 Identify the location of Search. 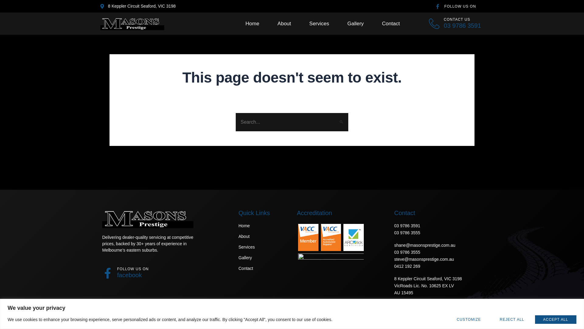
(341, 119).